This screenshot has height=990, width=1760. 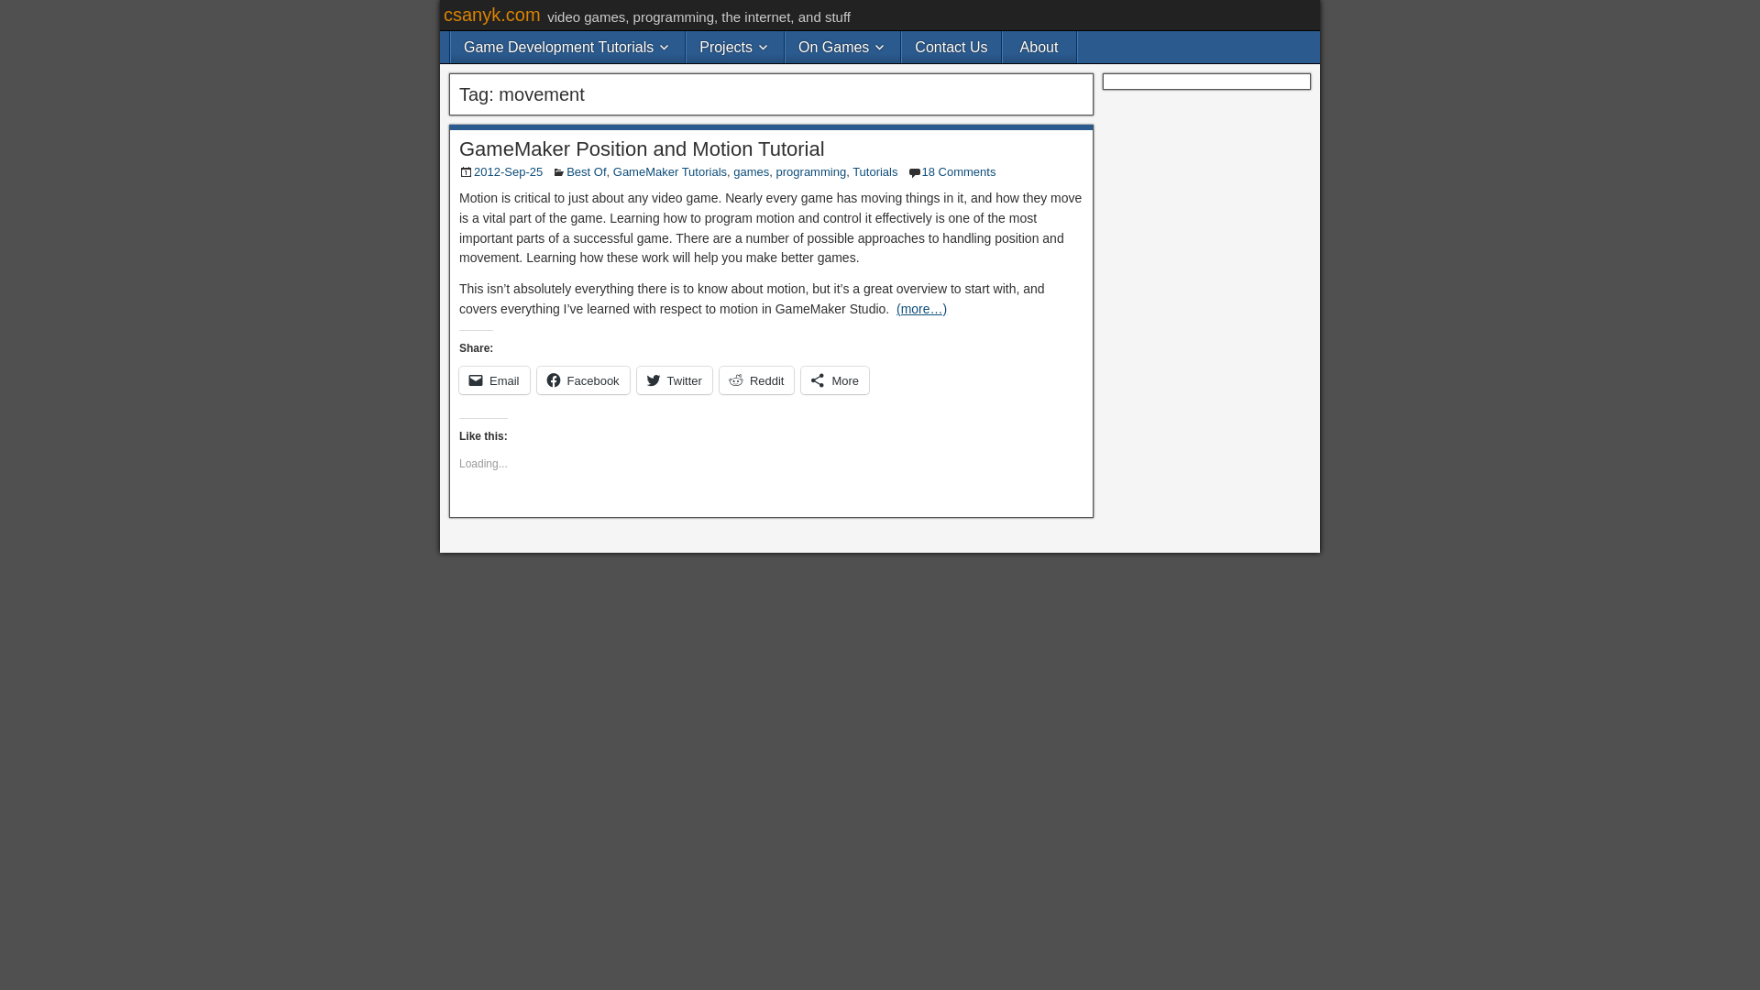 What do you see at coordinates (491, 15) in the screenshot?
I see `csanyk.com` at bounding box center [491, 15].